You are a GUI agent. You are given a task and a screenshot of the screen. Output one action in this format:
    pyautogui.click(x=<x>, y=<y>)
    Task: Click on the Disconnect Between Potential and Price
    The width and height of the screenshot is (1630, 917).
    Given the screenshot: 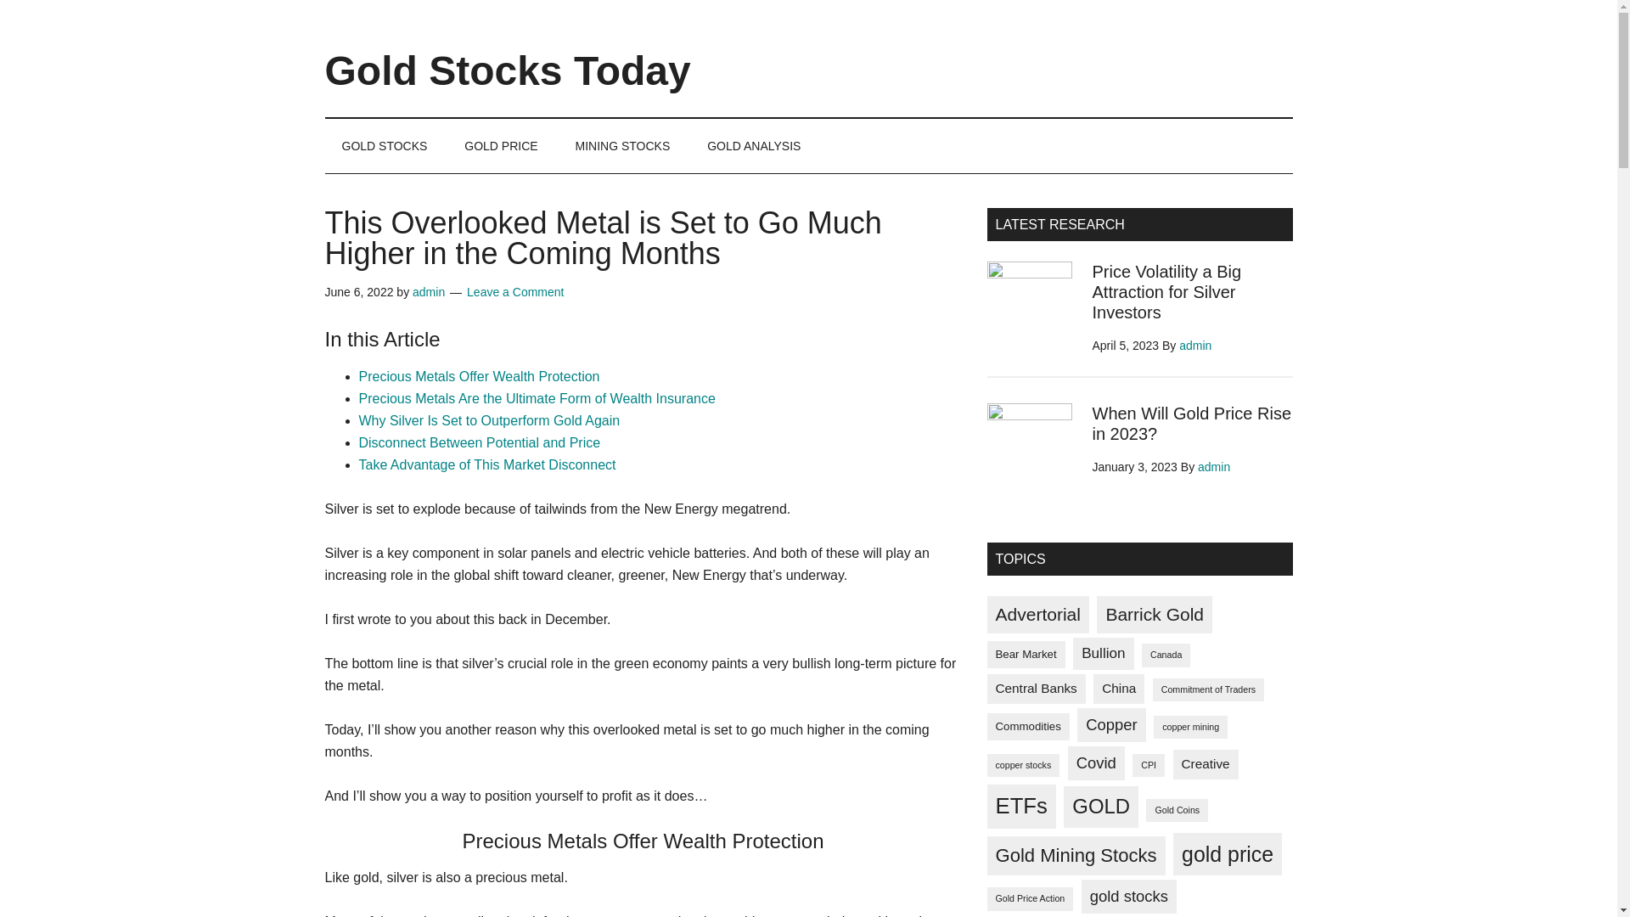 What is the action you would take?
    pyautogui.click(x=479, y=443)
    